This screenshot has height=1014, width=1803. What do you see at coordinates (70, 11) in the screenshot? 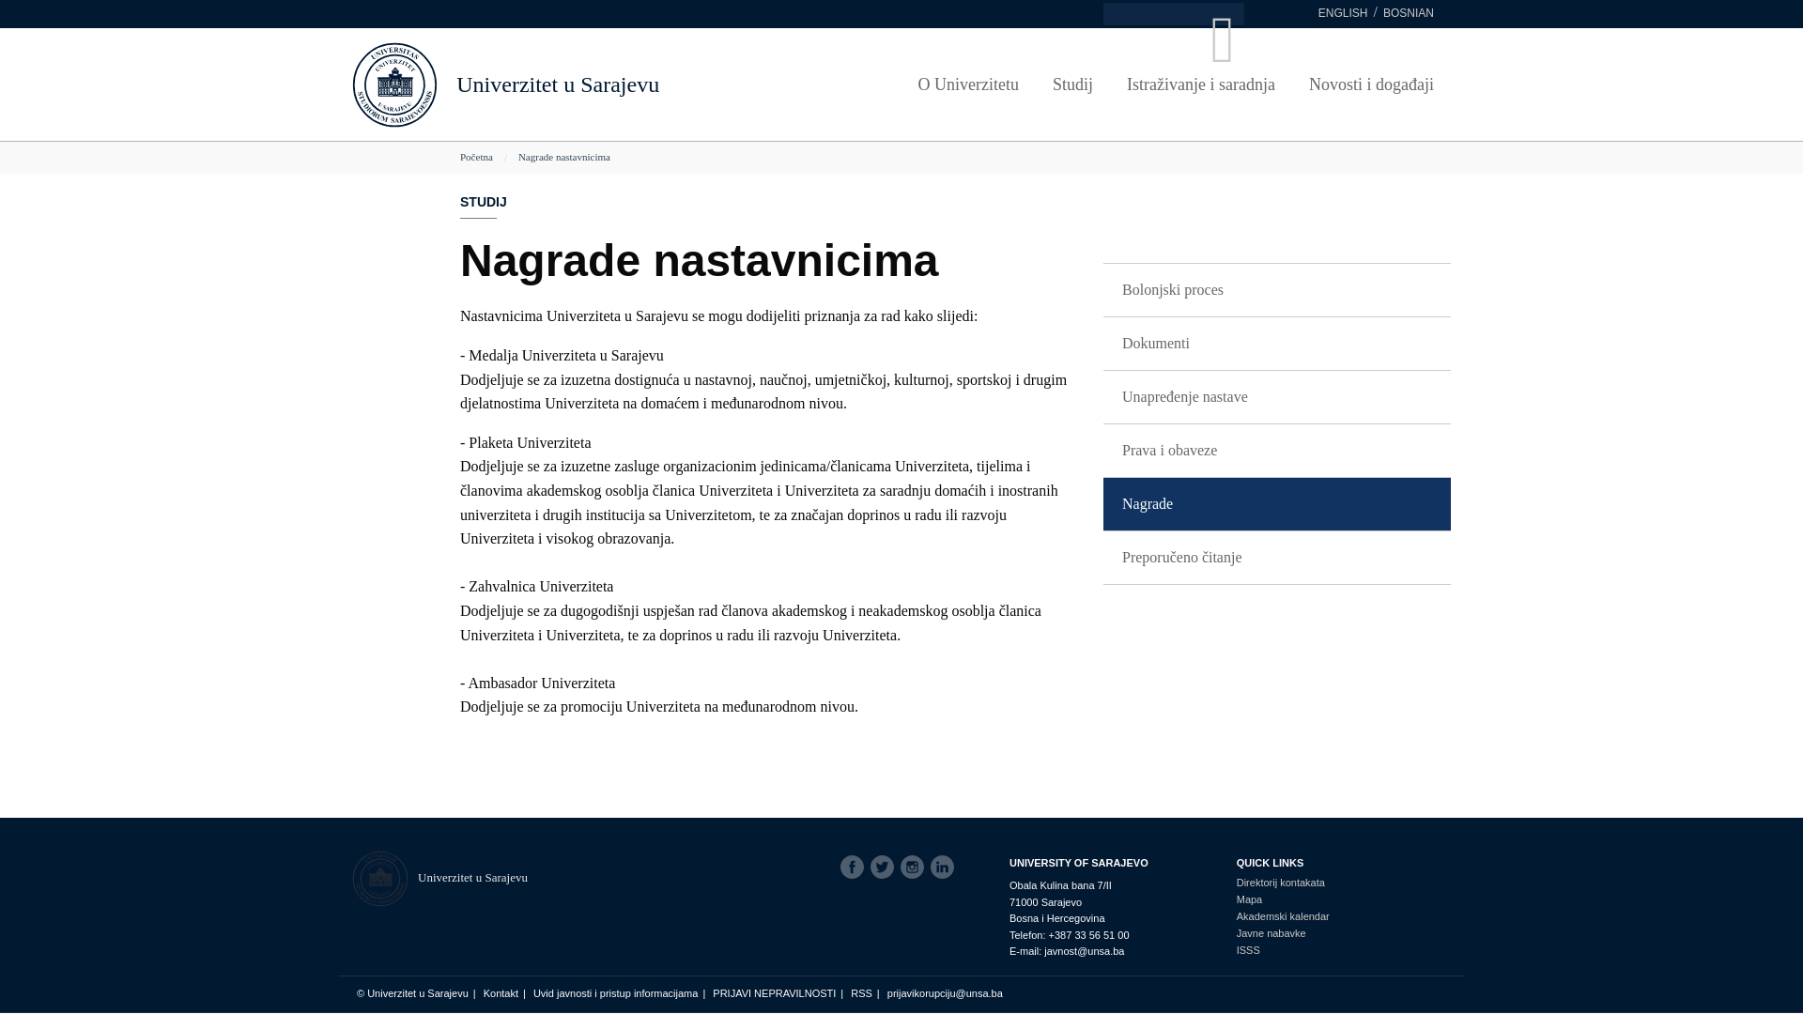
I see `Pretraga` at bounding box center [70, 11].